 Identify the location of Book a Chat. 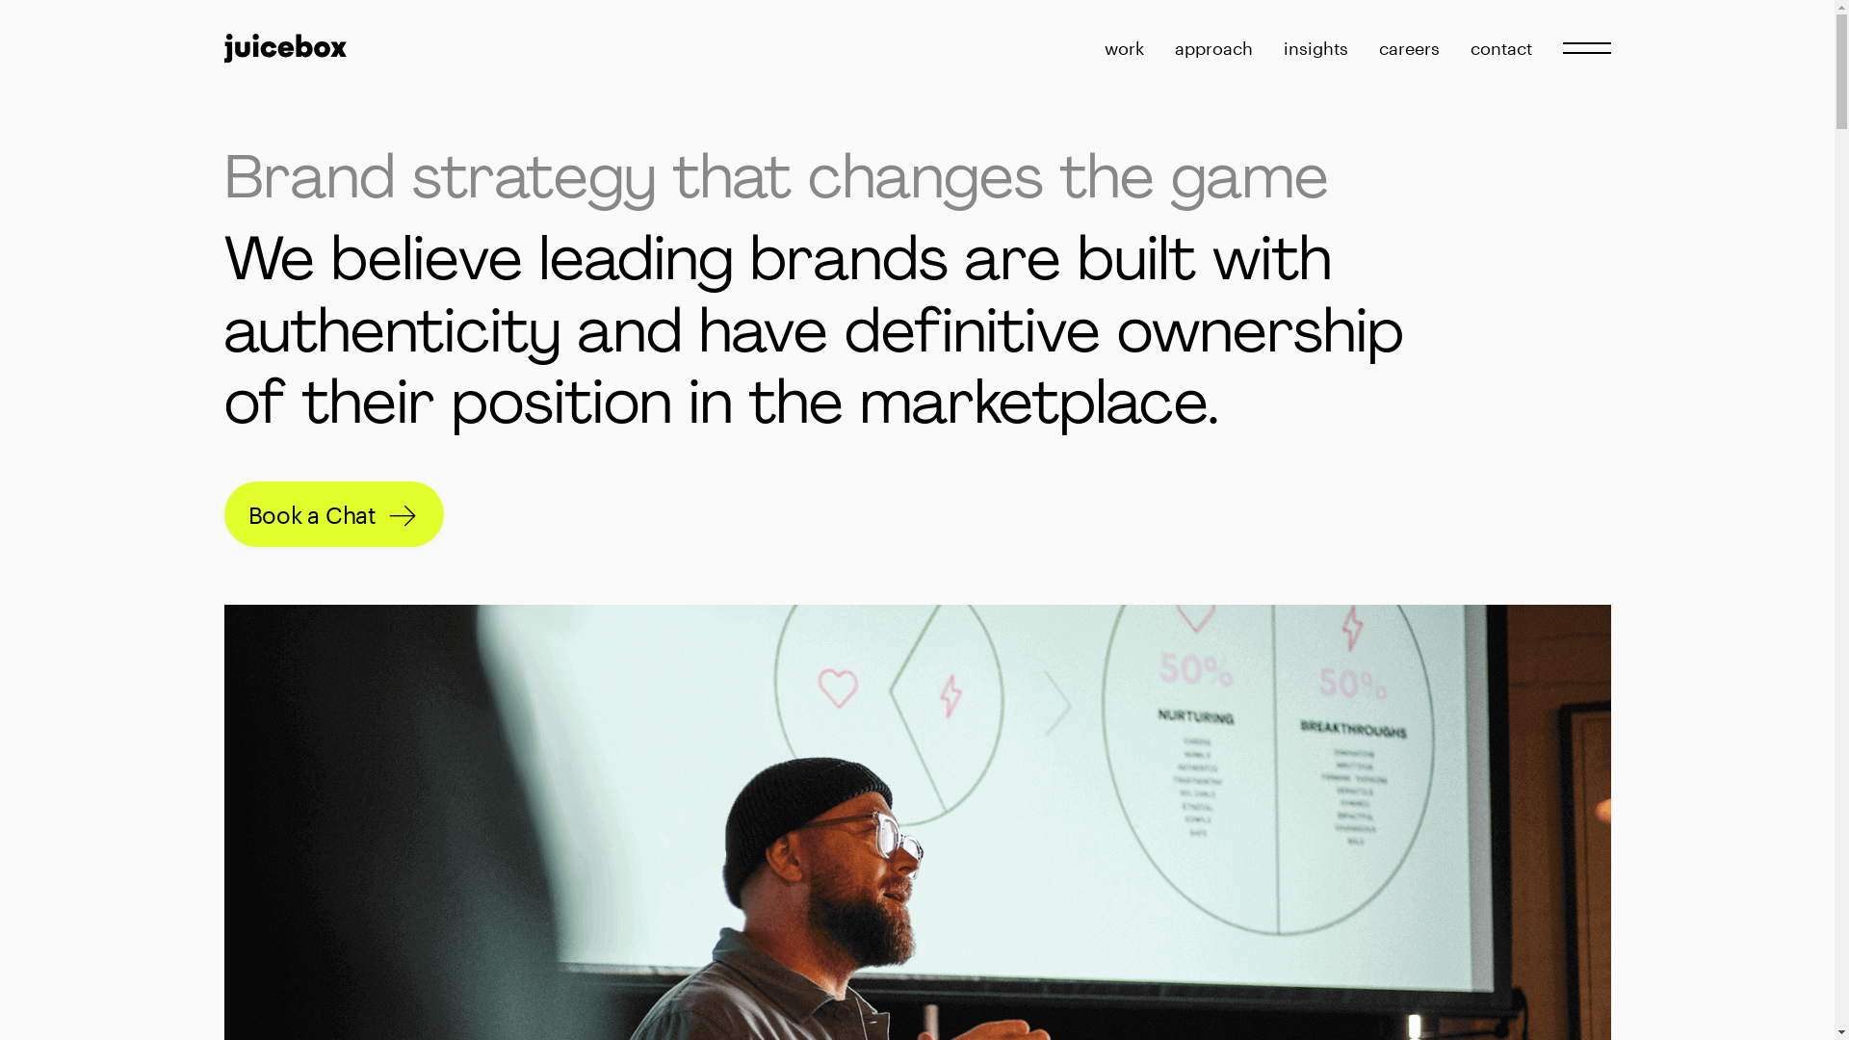
(333, 514).